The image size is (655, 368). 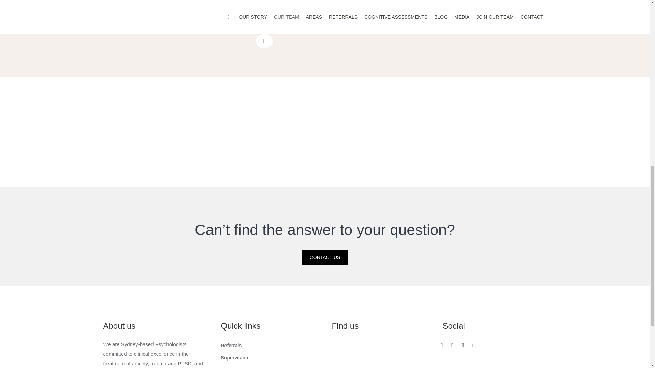 I want to click on psychologist-bronte - McKinnon Psychology, so click(x=490, y=132).